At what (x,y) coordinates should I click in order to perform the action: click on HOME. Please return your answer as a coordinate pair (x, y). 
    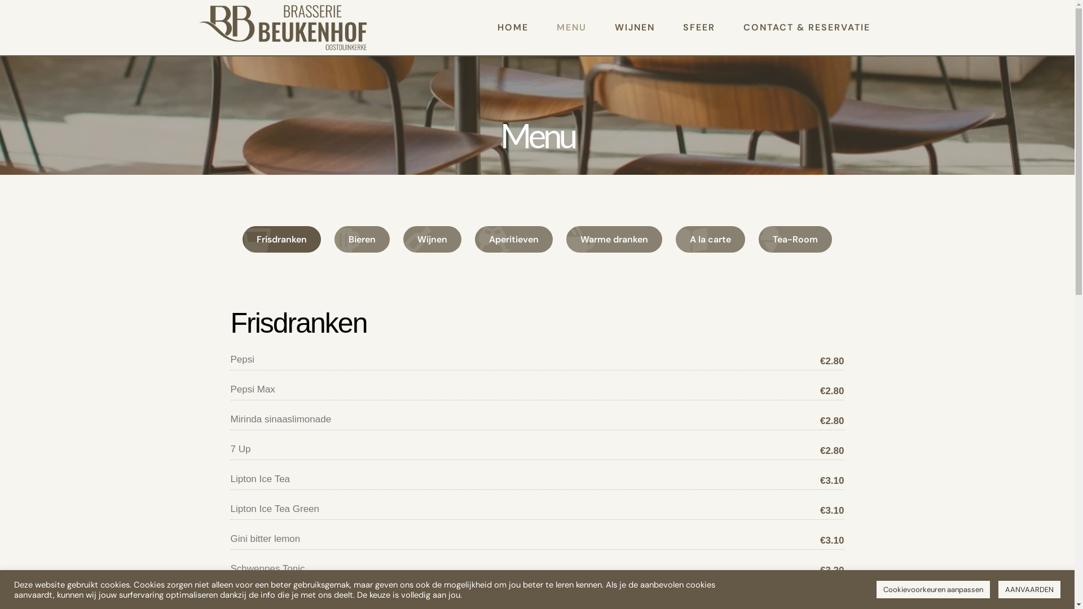
    Looking at the image, I should click on (513, 28).